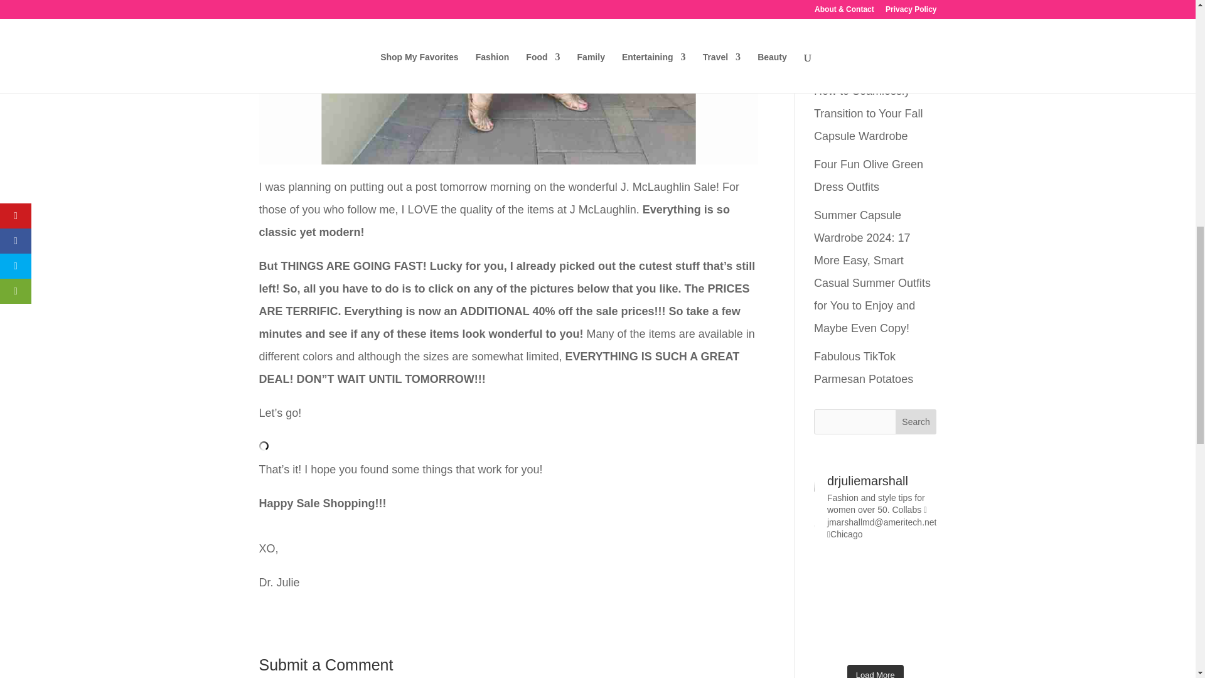 The width and height of the screenshot is (1205, 678). Describe the element at coordinates (916, 422) in the screenshot. I see `Search` at that location.